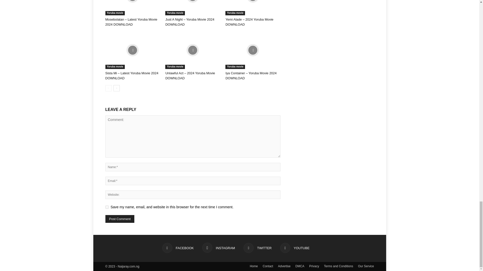  What do you see at coordinates (120, 219) in the screenshot?
I see `Post Comment` at bounding box center [120, 219].